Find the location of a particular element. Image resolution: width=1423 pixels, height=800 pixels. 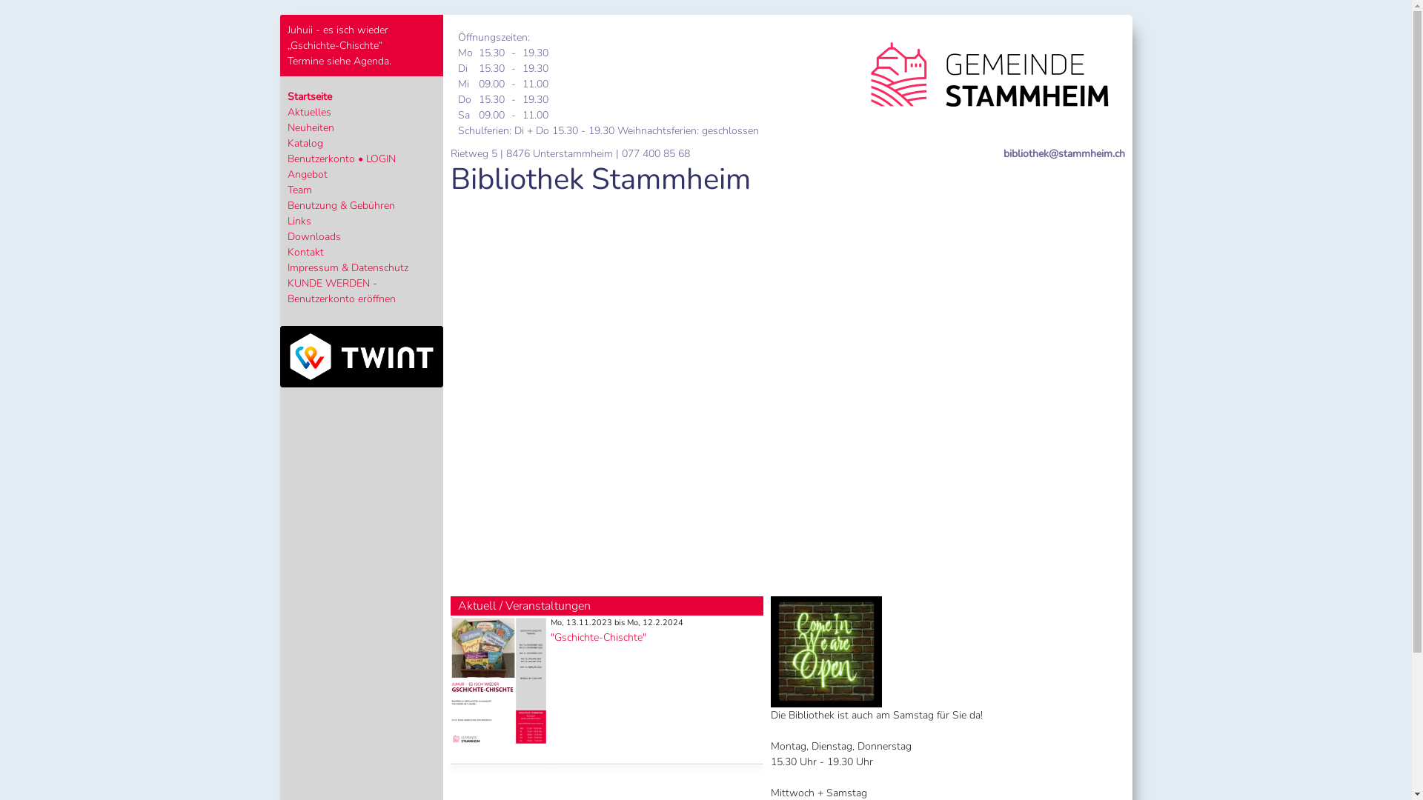

Aktuelles is located at coordinates (310, 113).